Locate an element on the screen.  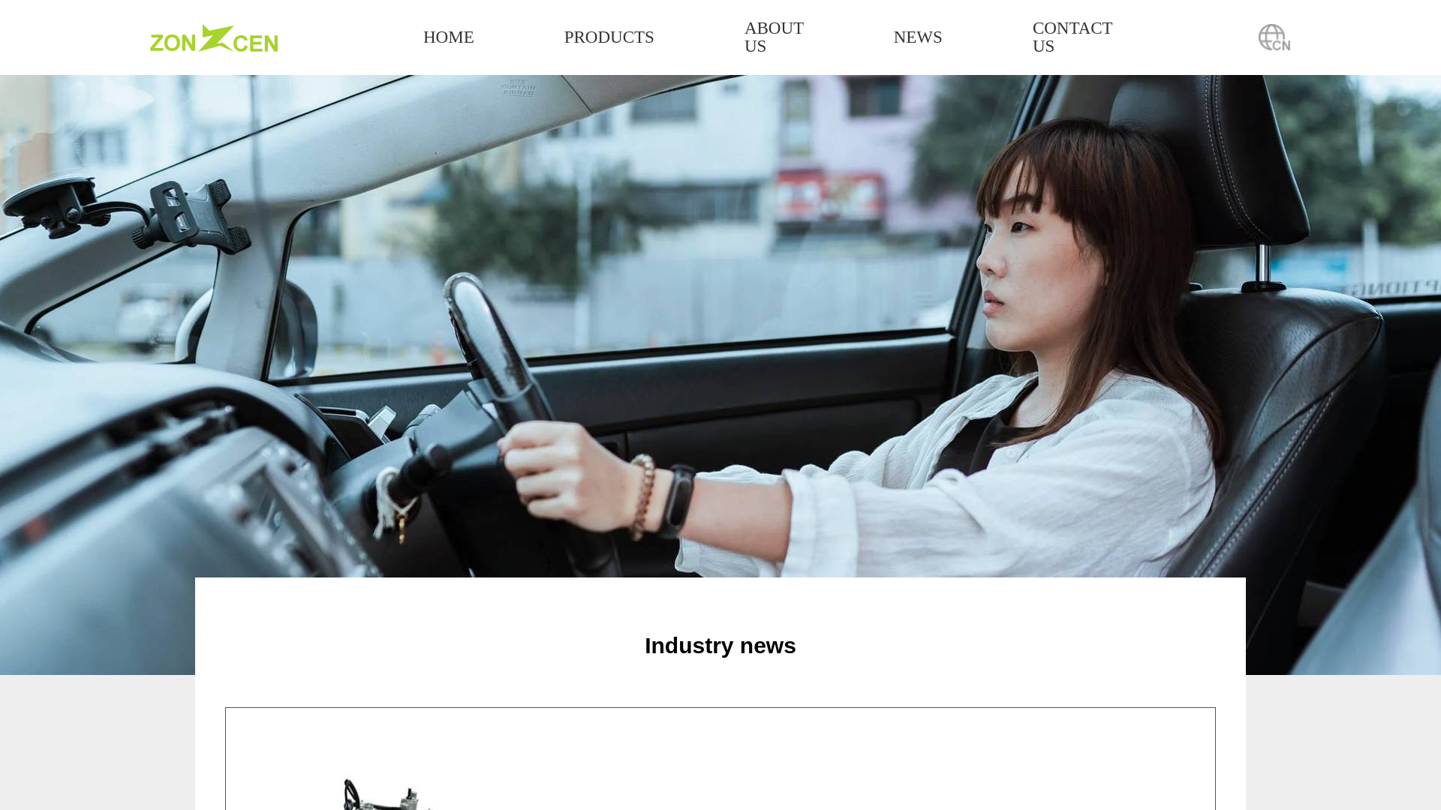
NEWS is located at coordinates (917, 37).